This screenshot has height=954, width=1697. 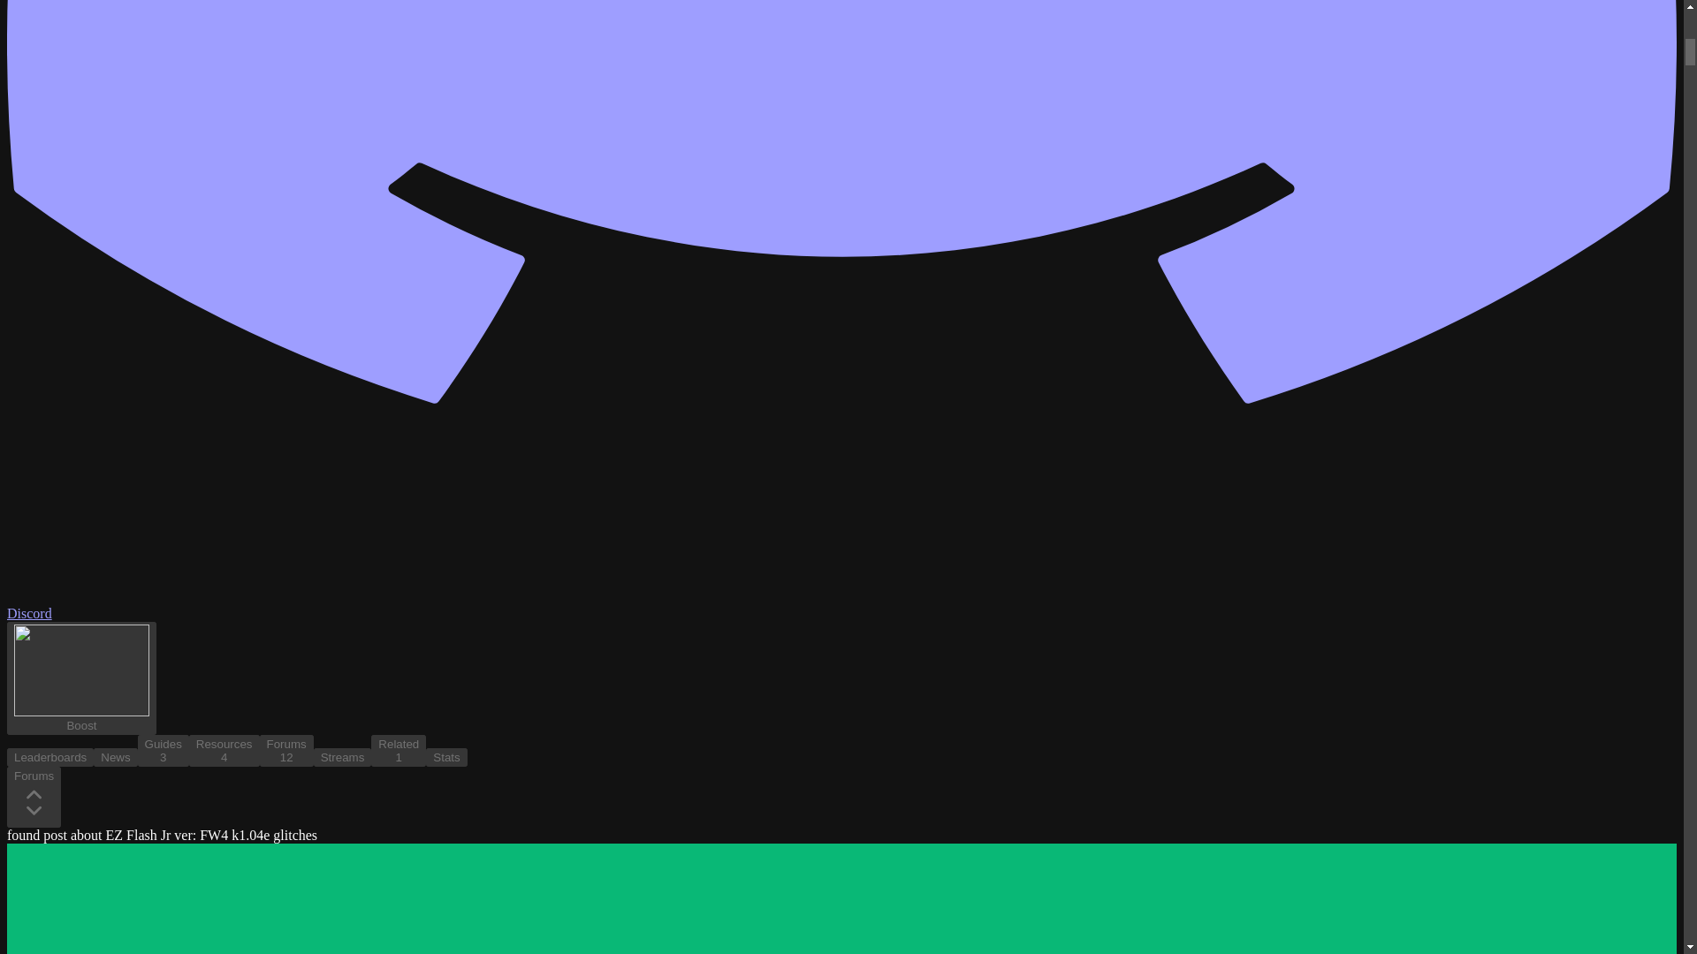 I want to click on News, so click(x=163, y=751).